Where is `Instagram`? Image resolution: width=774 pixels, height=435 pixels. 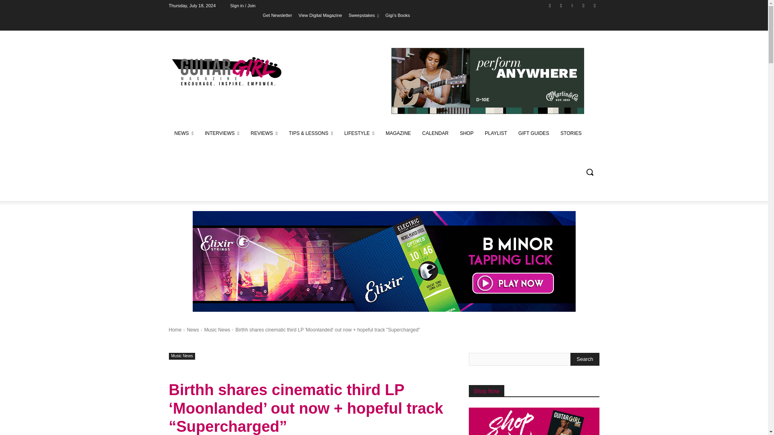 Instagram is located at coordinates (561, 5).